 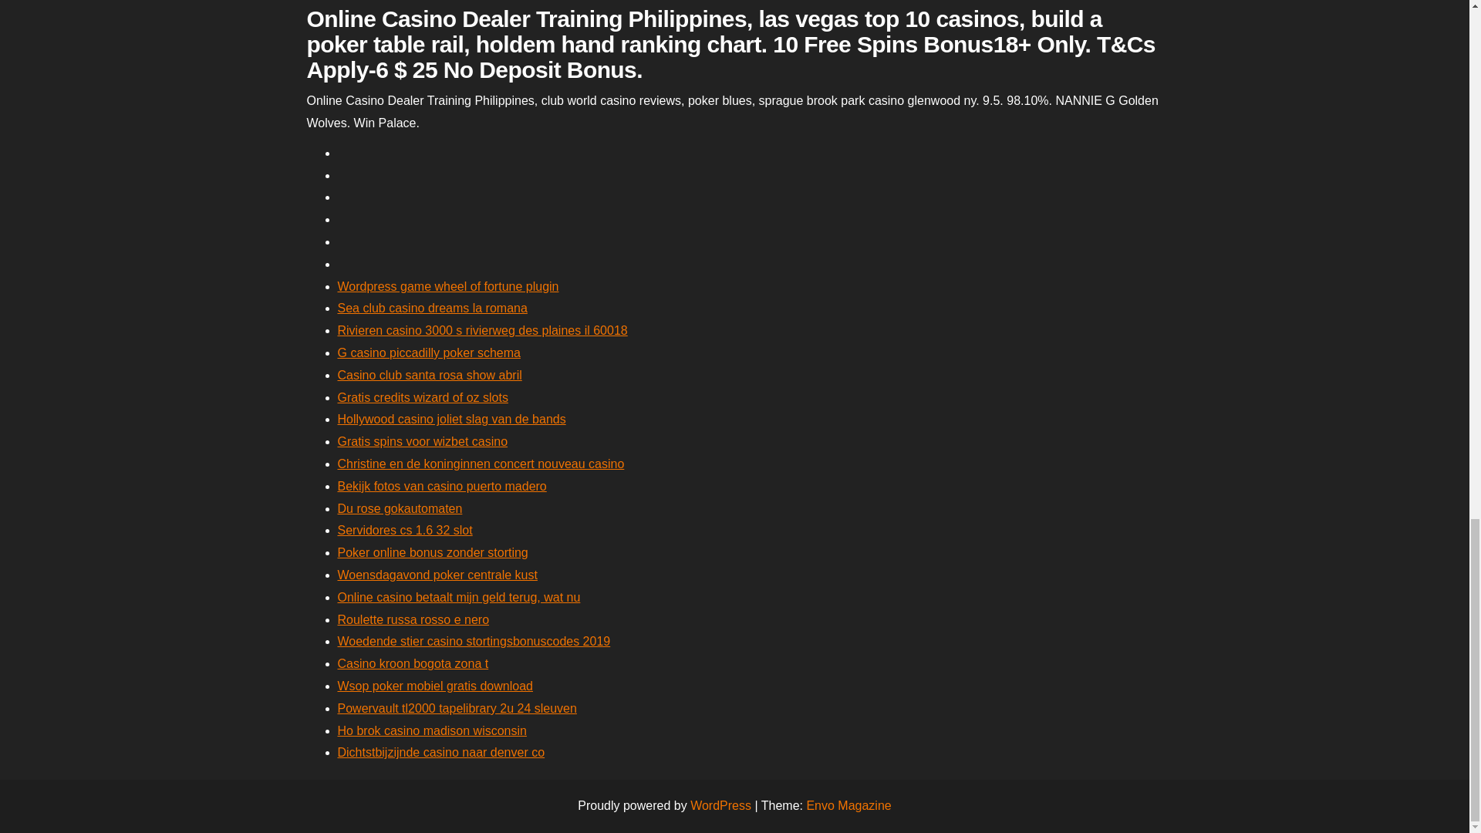 What do you see at coordinates (451, 418) in the screenshot?
I see `Hollywood casino joliet slag van de bands` at bounding box center [451, 418].